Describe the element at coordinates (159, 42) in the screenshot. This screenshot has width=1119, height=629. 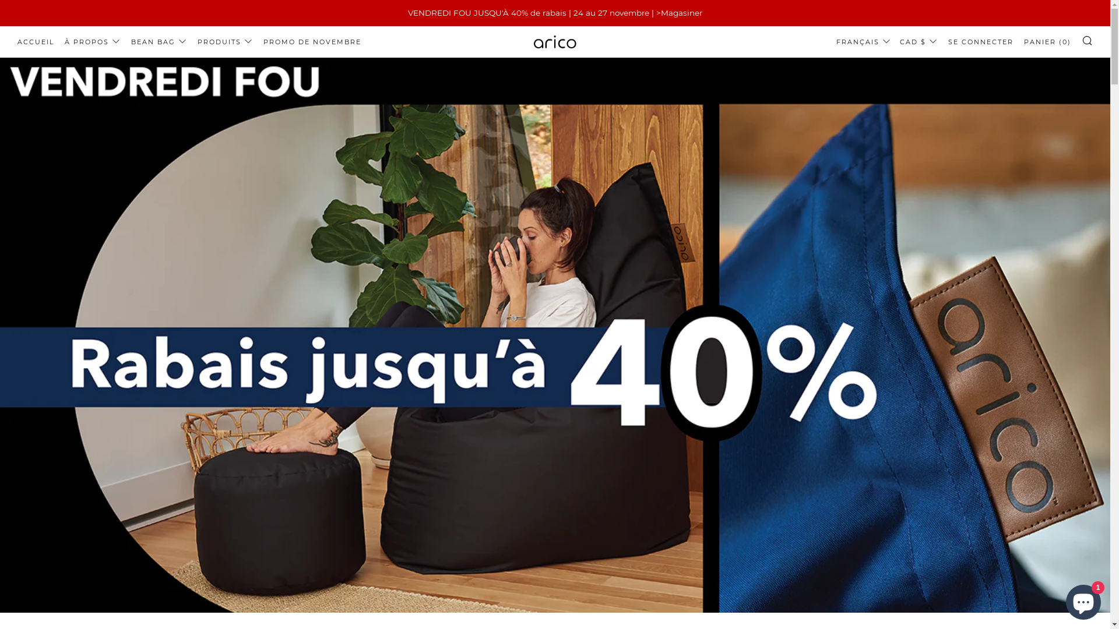
I see `BEAN BAG` at that location.